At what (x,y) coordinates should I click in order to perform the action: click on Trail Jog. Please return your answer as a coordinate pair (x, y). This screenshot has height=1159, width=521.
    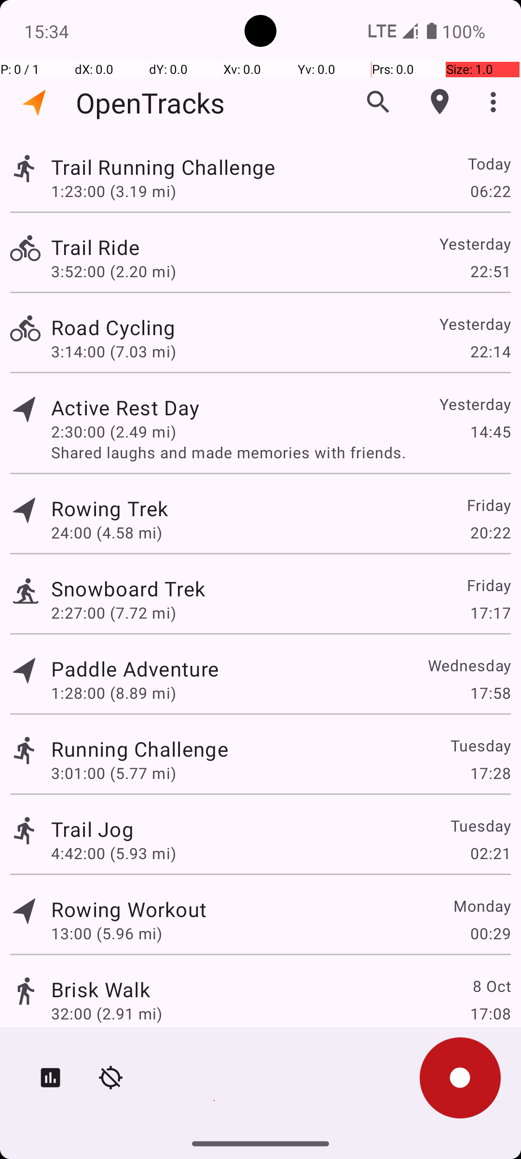
    Looking at the image, I should click on (93, 829).